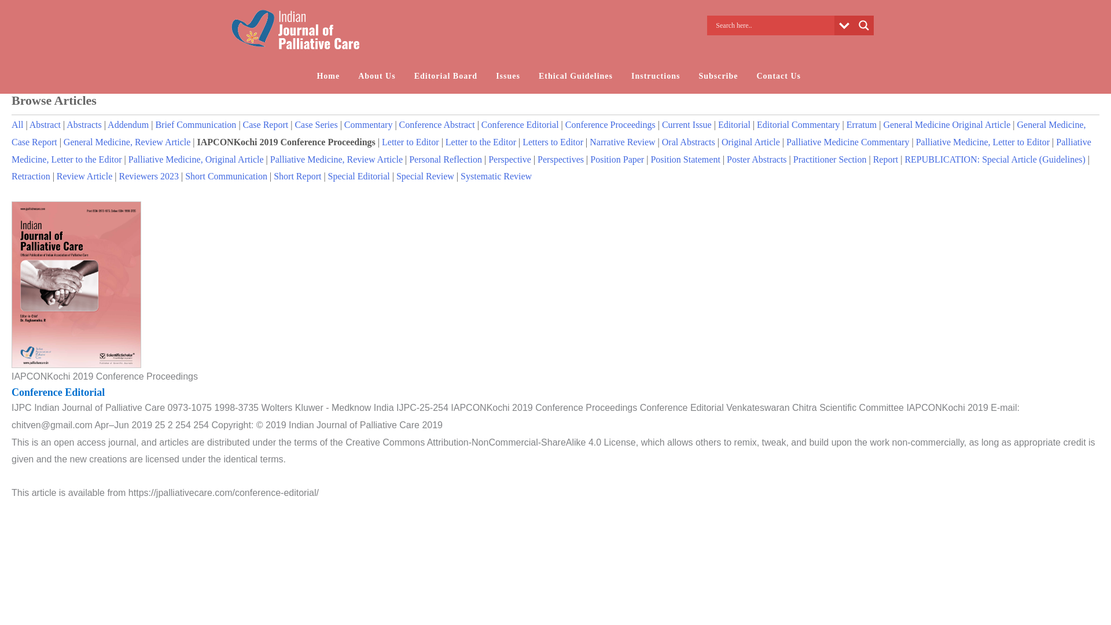 The height and width of the screenshot is (625, 1111). I want to click on About Us, so click(376, 76).